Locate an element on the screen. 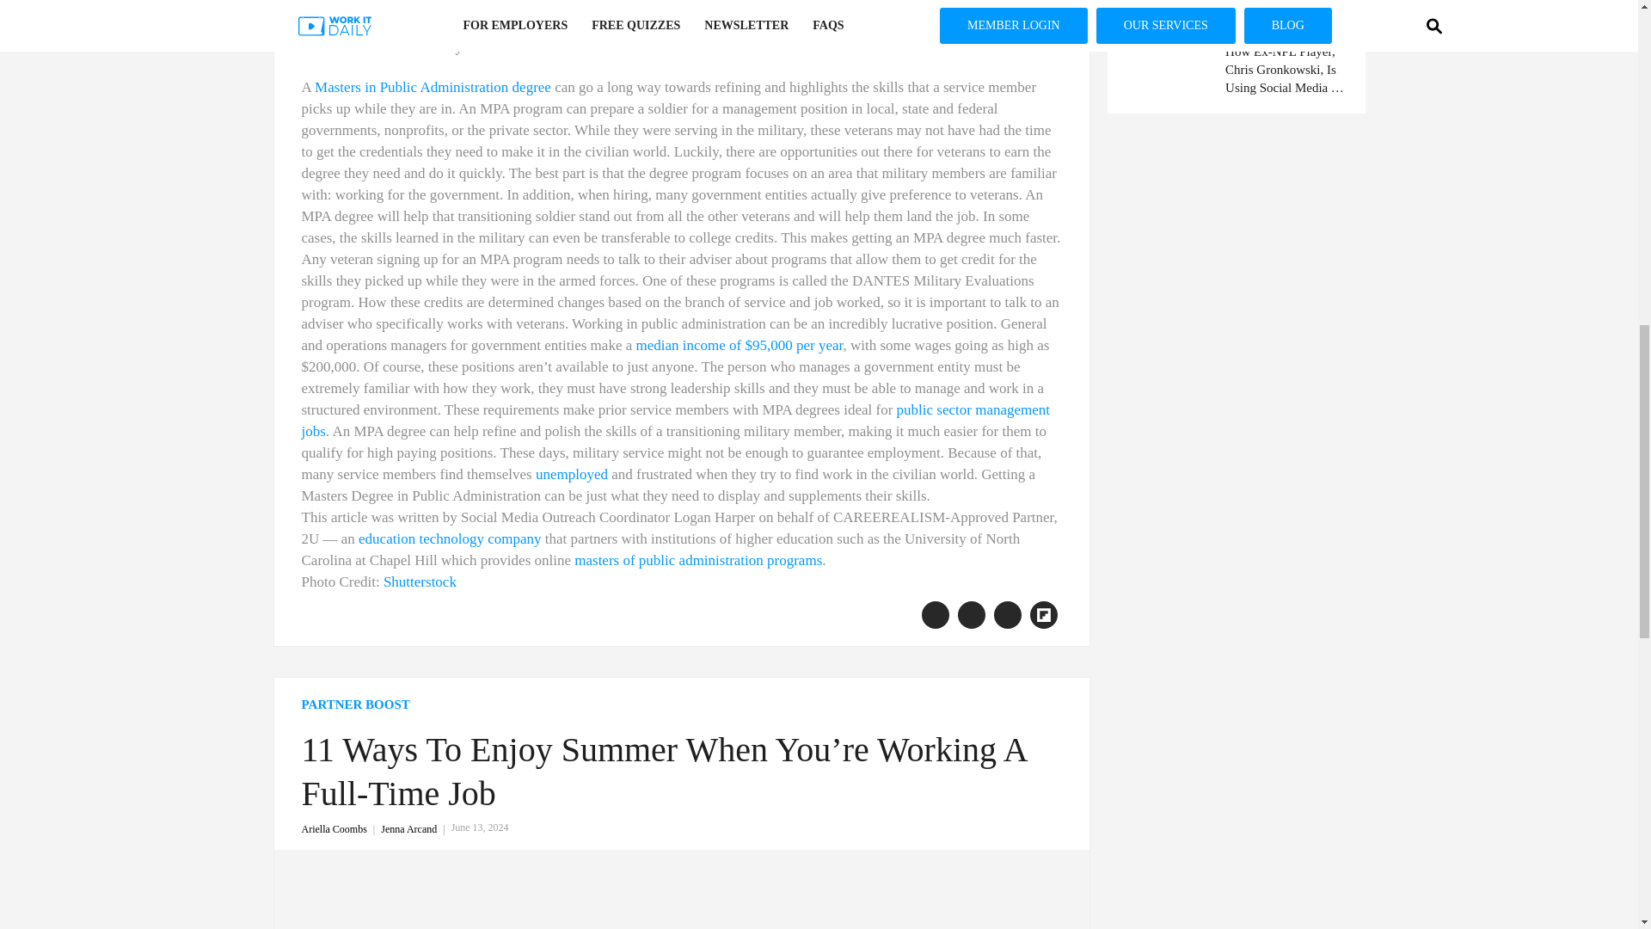 The height and width of the screenshot is (929, 1651). Masters in Public Administration degree is located at coordinates (433, 87).